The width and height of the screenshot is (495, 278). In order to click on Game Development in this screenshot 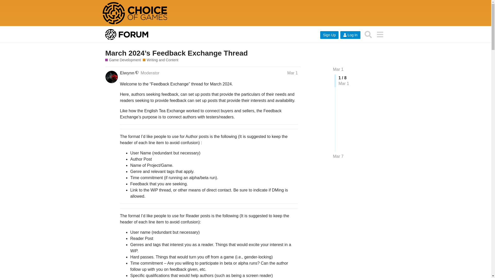, I will do `click(123, 60)`.